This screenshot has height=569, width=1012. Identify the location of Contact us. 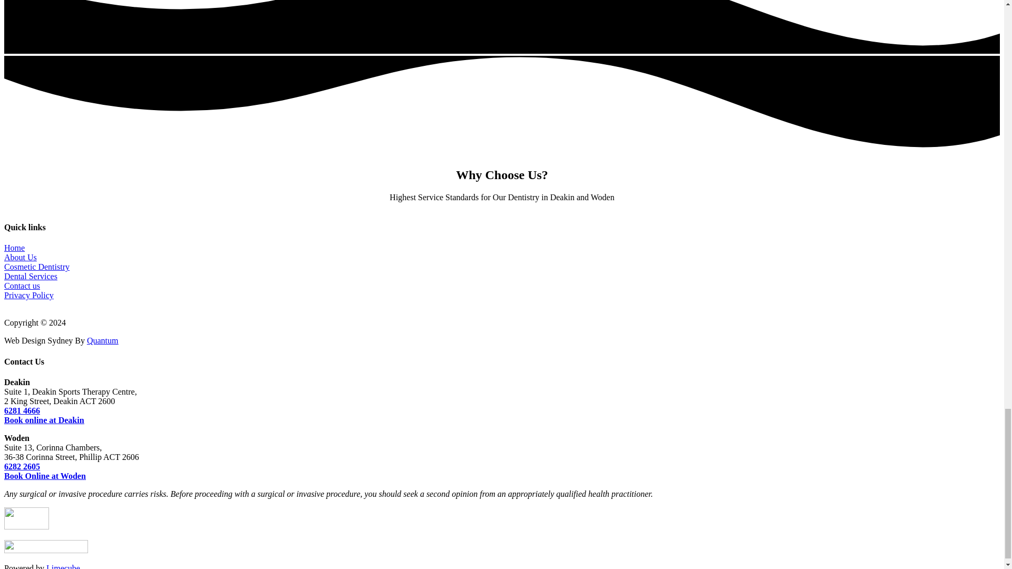
(22, 286).